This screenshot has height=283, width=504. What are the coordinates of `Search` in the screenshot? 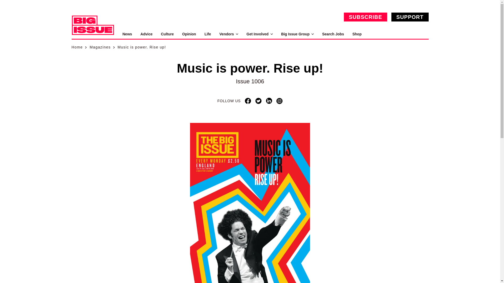 It's located at (423, 34).